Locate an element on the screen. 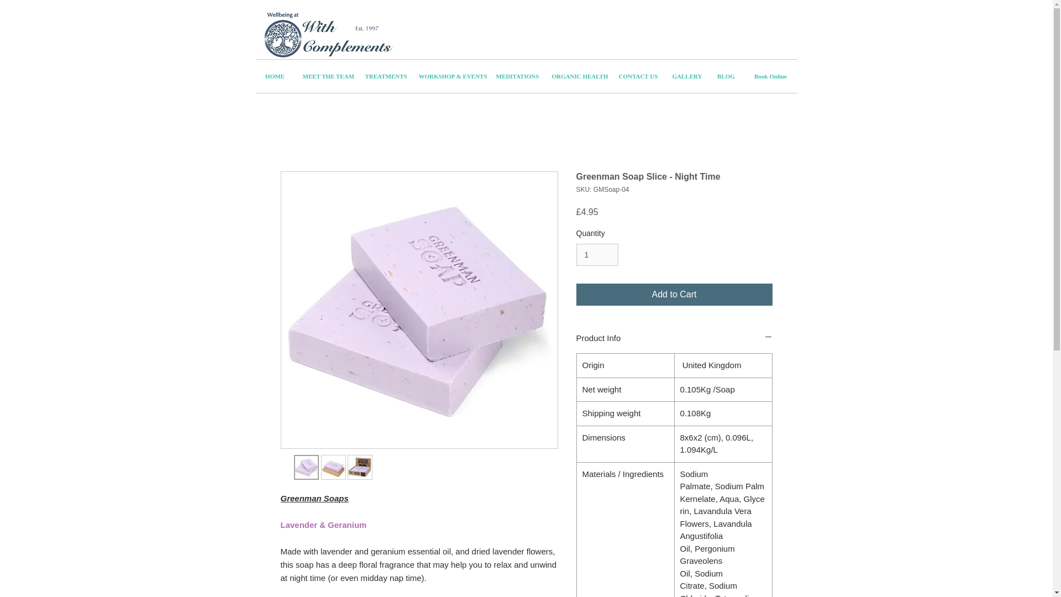 The image size is (1061, 597). Book Online is located at coordinates (770, 76).